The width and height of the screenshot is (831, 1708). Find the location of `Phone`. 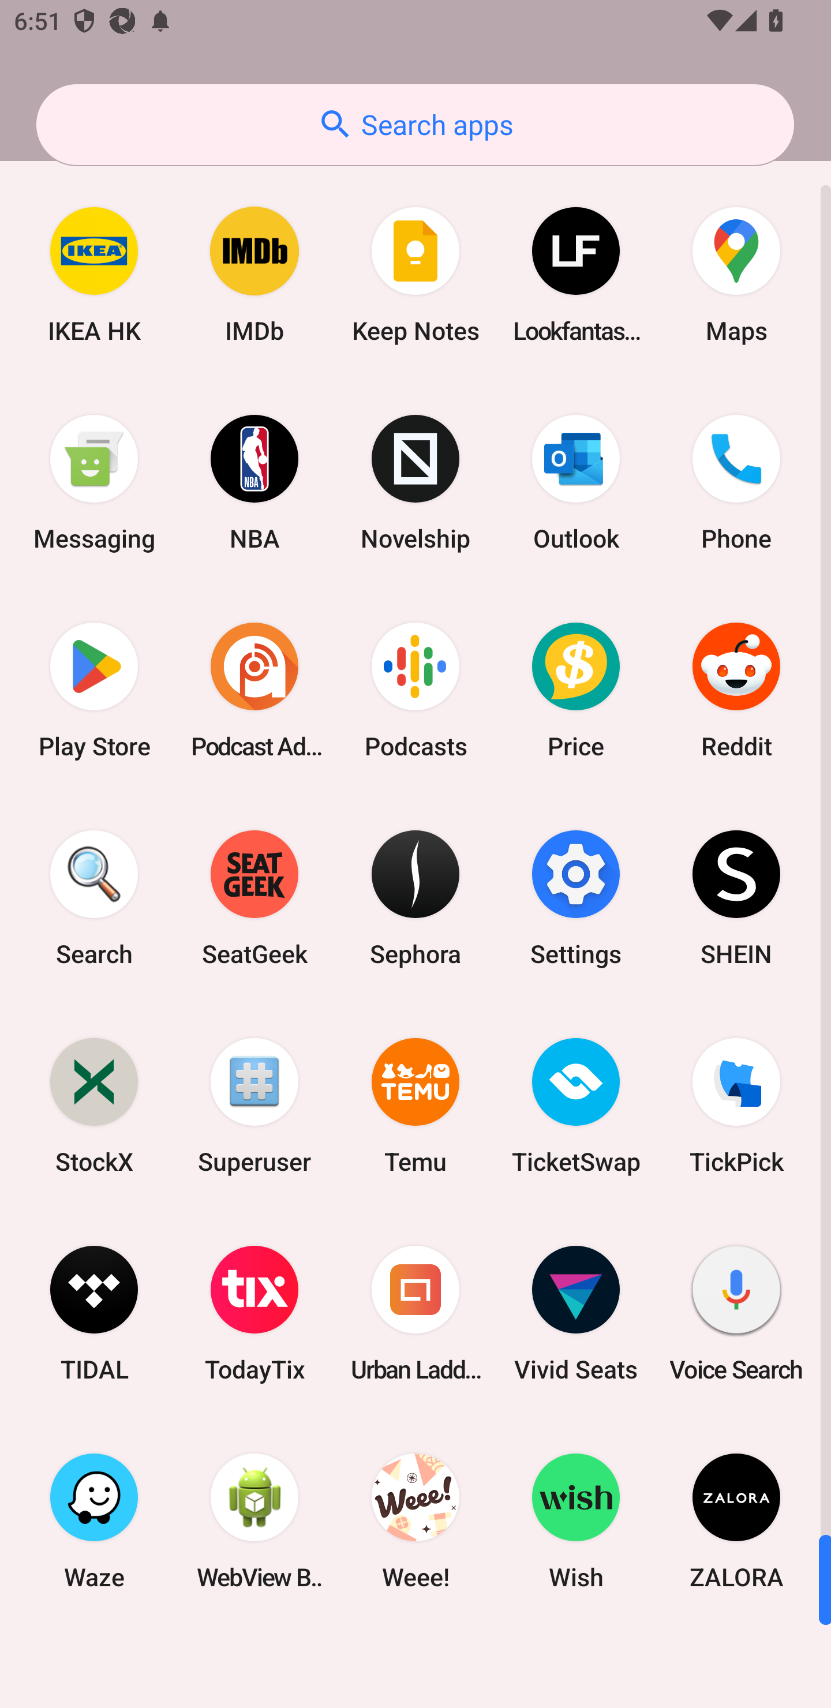

Phone is located at coordinates (736, 482).